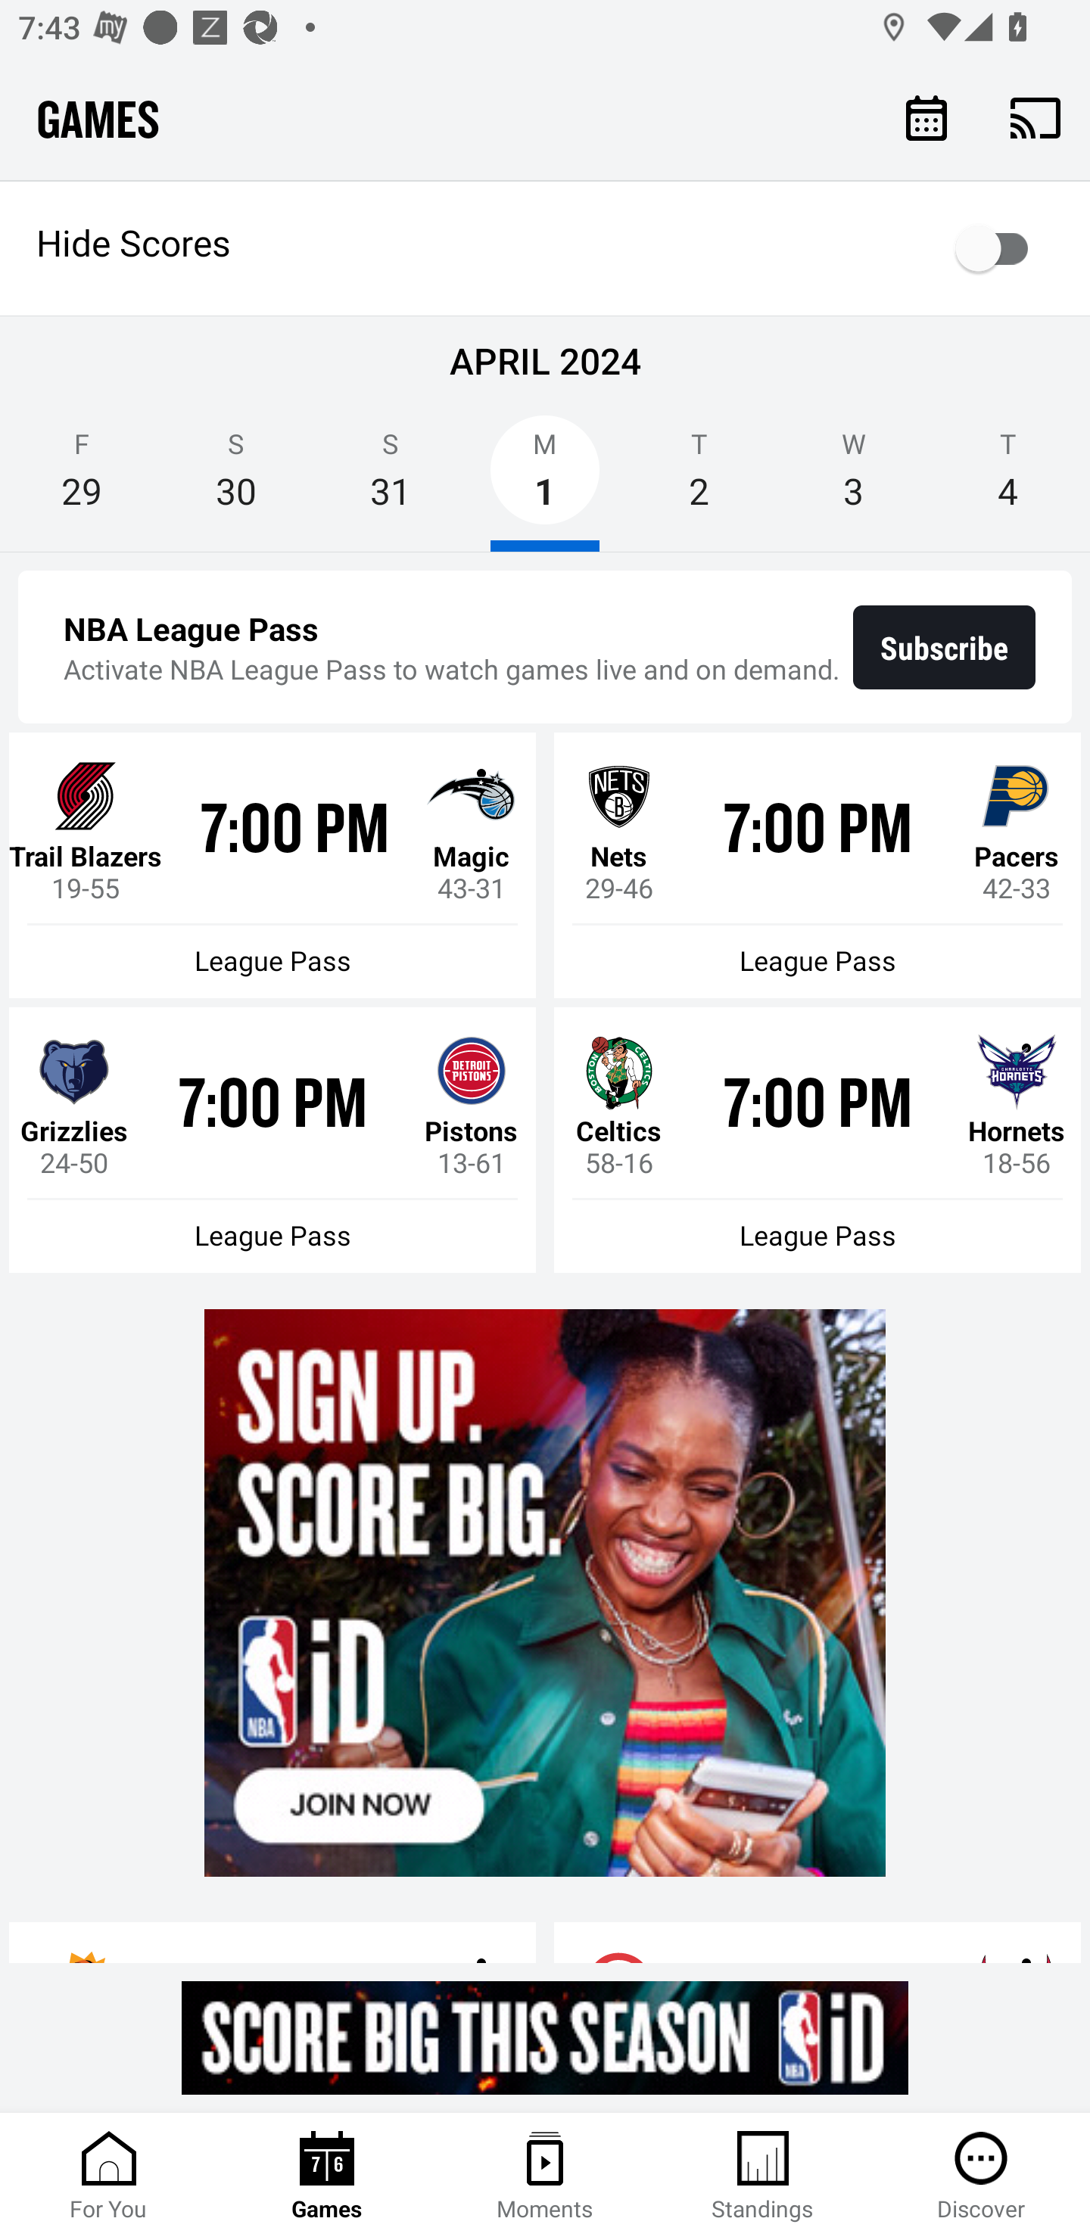 This screenshot has width=1090, height=2240. I want to click on S 30, so click(236, 478).